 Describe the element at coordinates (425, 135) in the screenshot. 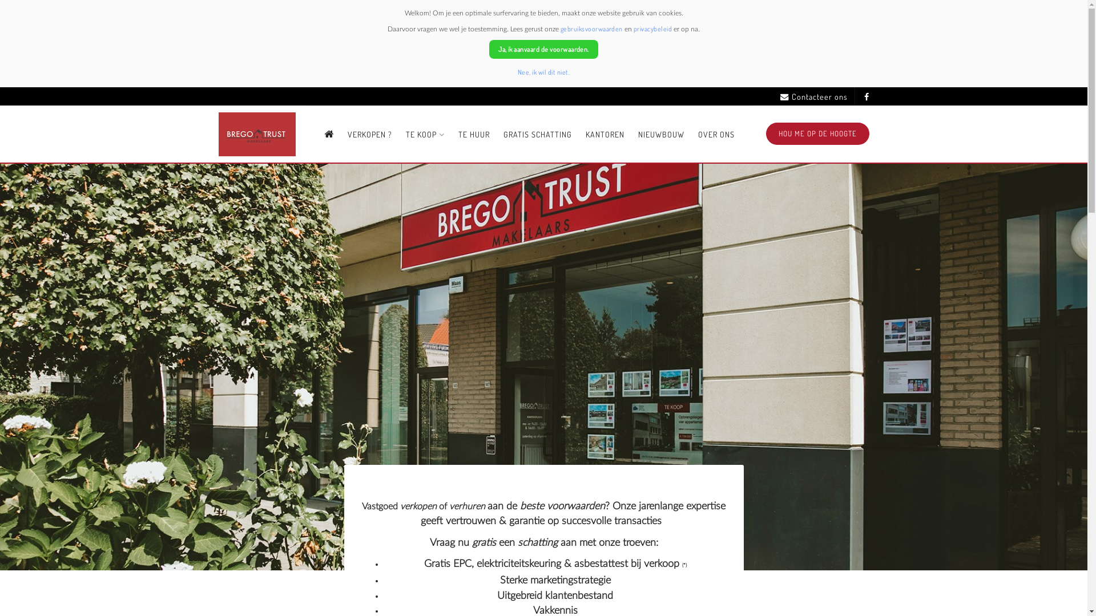

I see `TE KOOP` at that location.